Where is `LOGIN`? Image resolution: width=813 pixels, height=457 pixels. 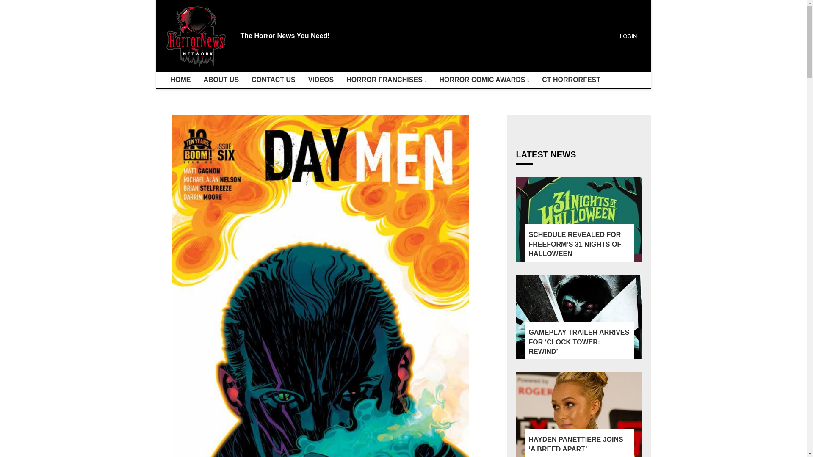 LOGIN is located at coordinates (627, 36).